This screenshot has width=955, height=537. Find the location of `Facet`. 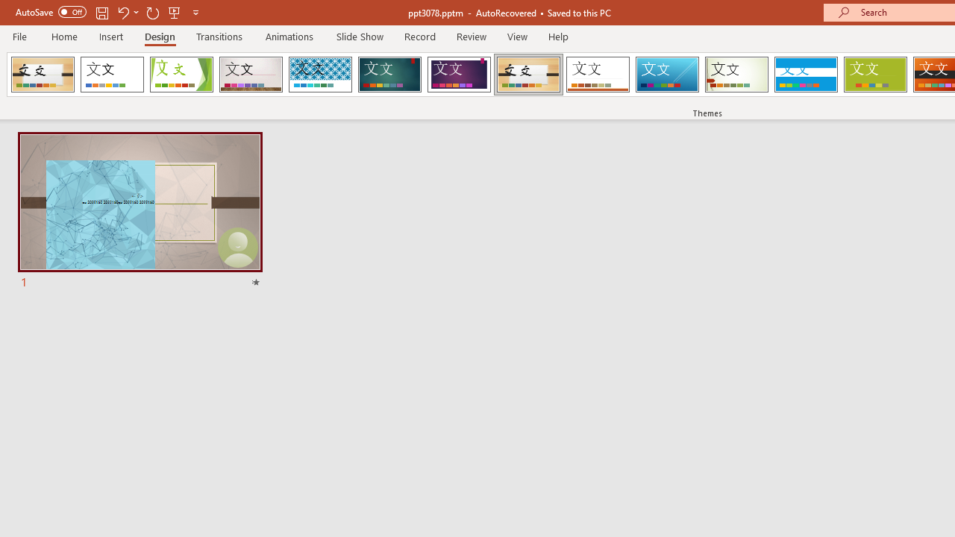

Facet is located at coordinates (182, 75).